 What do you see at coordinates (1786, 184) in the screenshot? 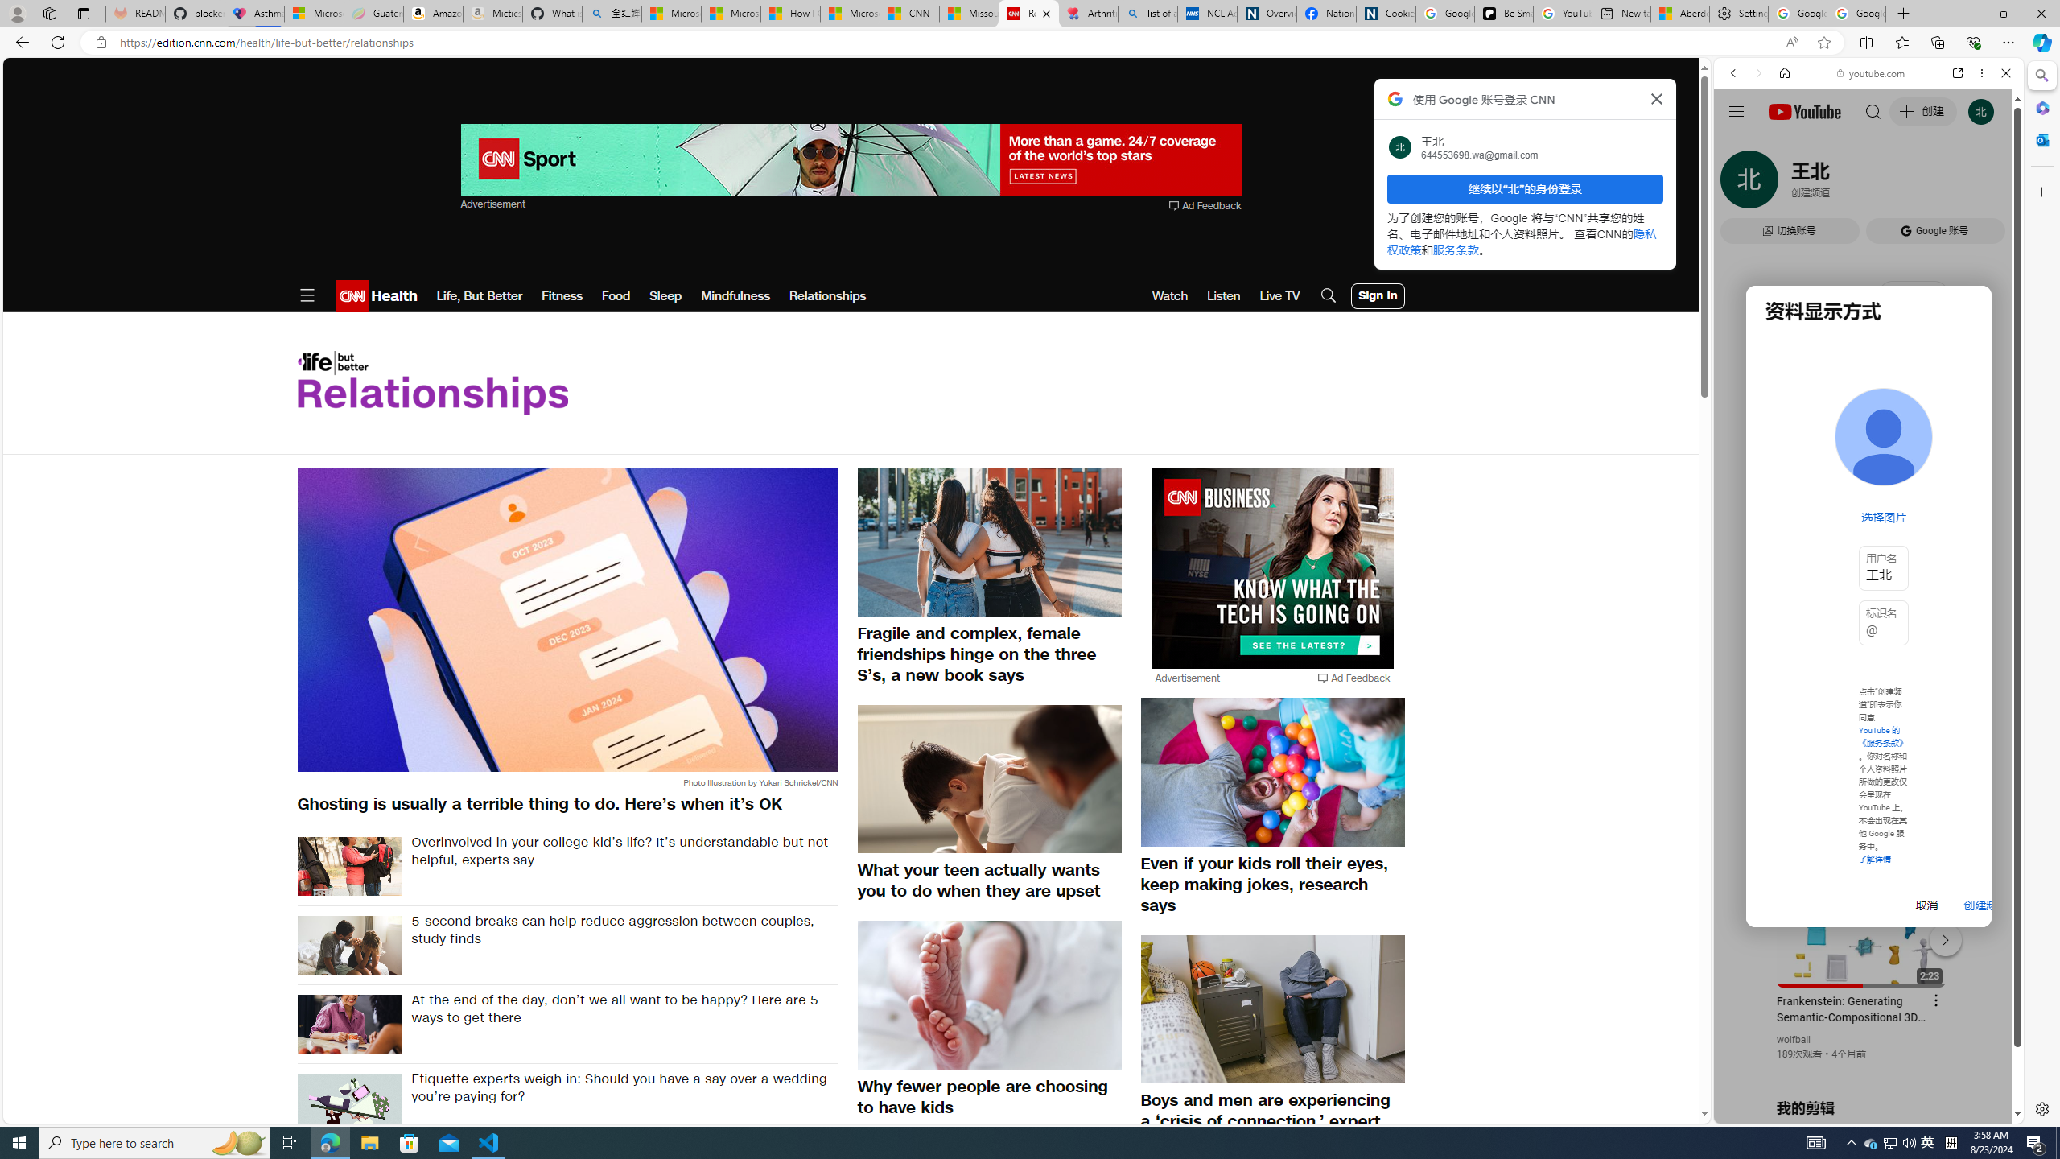
I see `Search Filter, IMAGES` at bounding box center [1786, 184].